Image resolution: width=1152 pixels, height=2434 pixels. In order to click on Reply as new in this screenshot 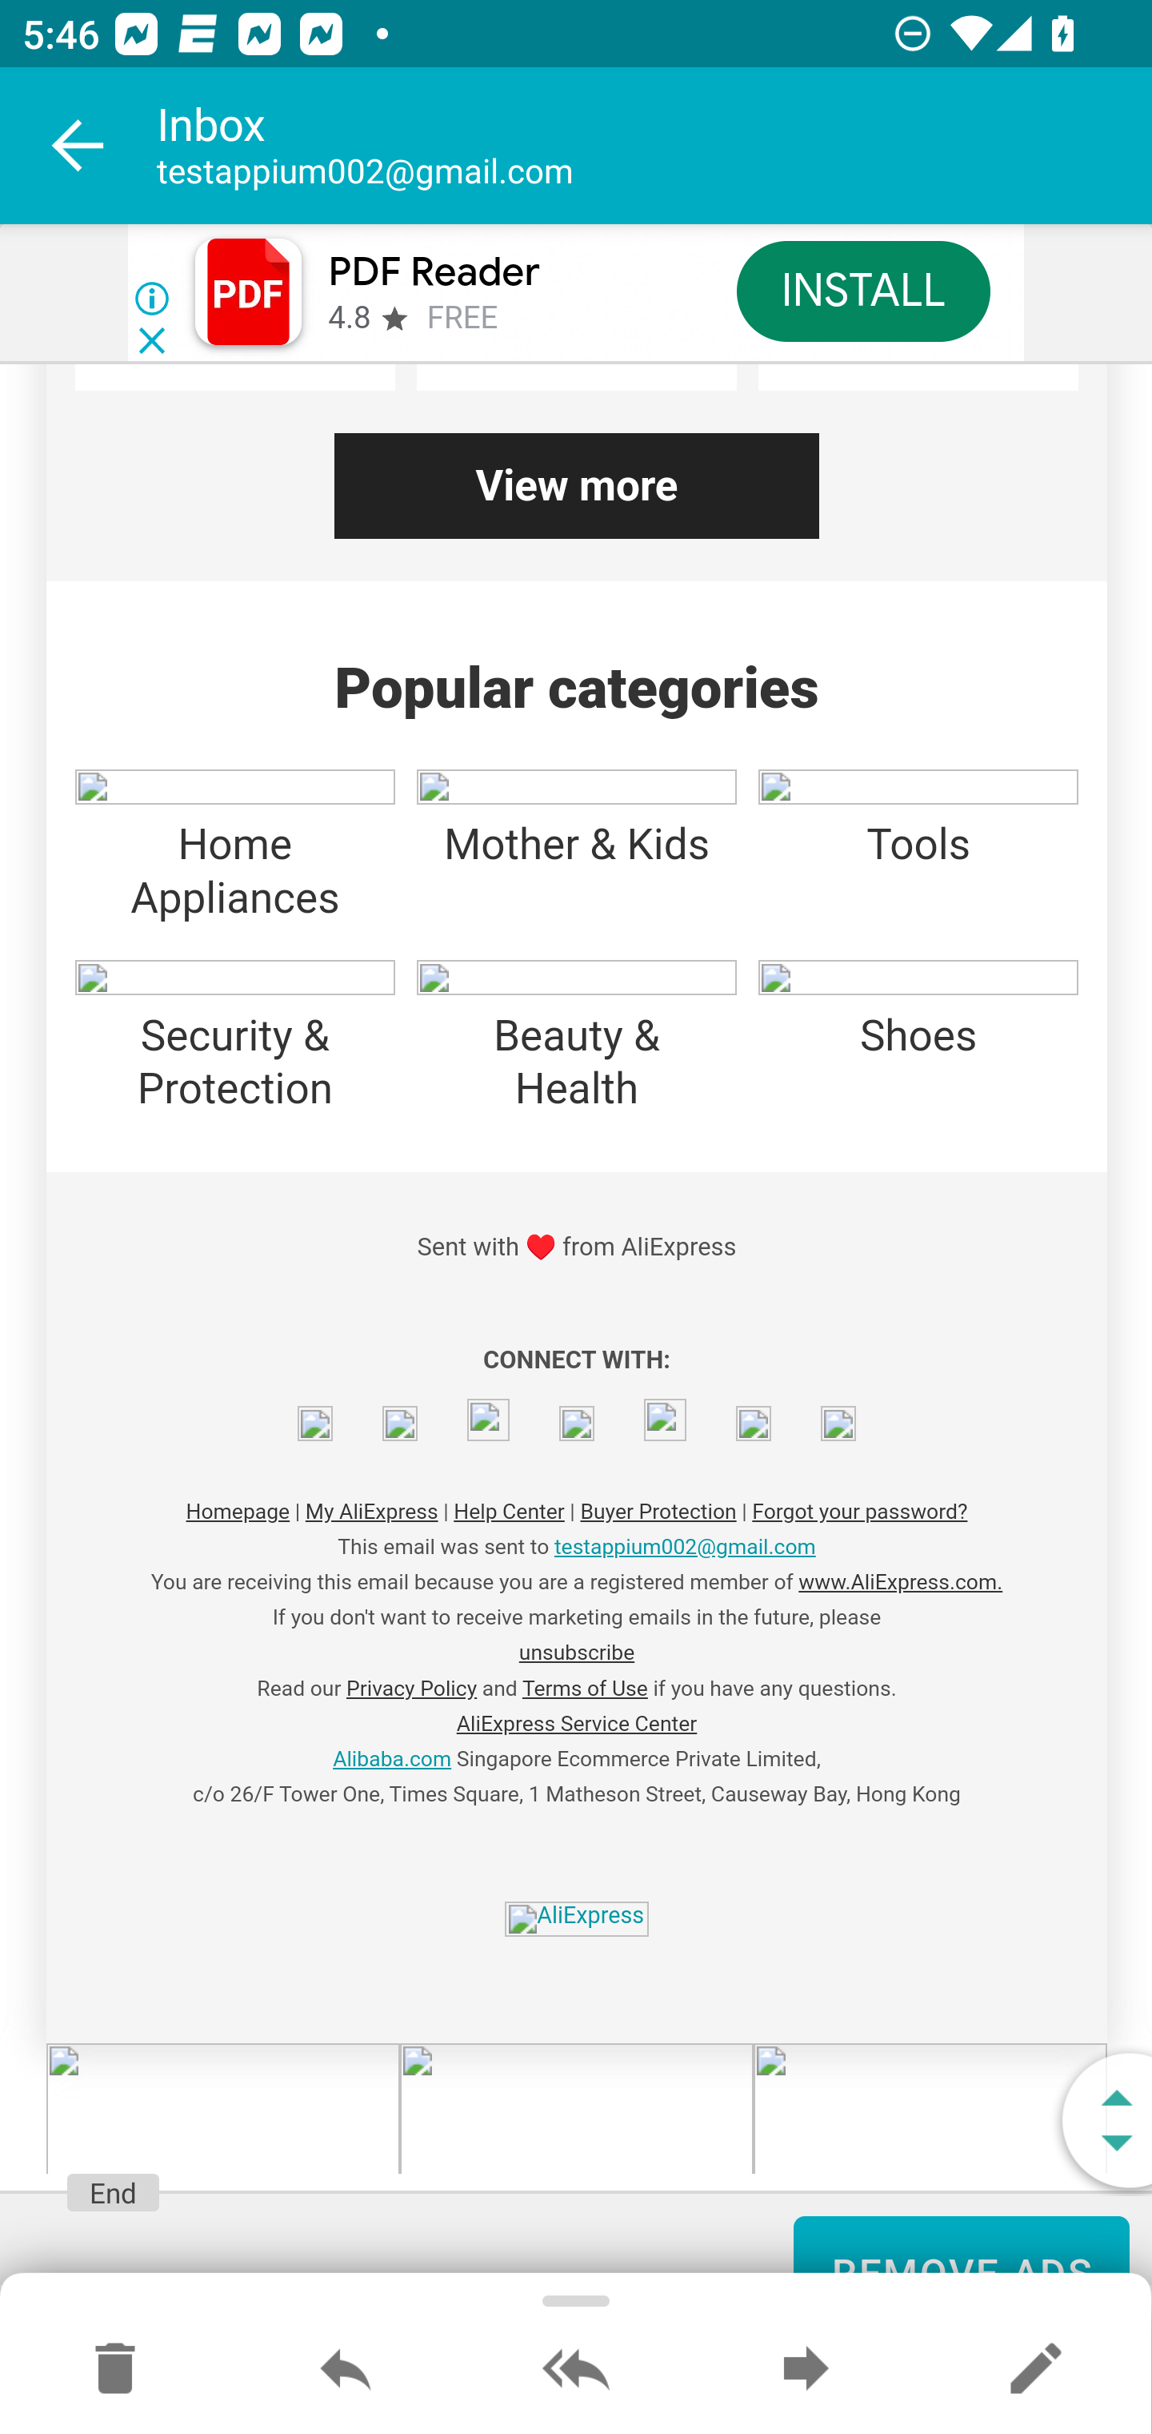, I will do `click(1035, 2370)`.